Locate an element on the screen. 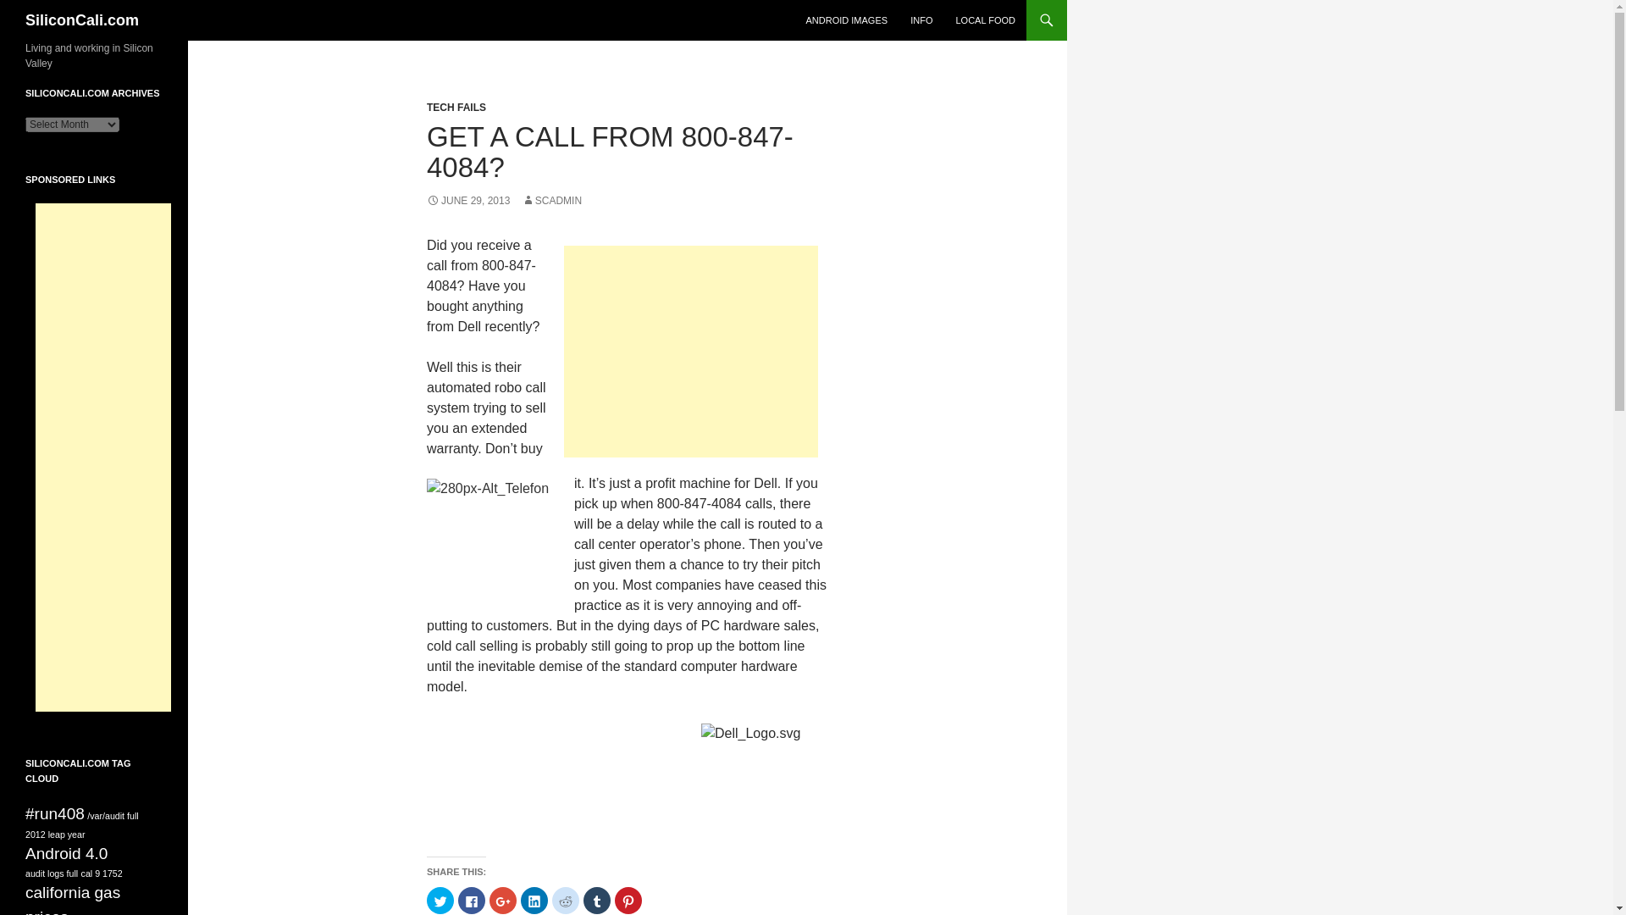 Image resolution: width=1626 pixels, height=915 pixels. INFO is located at coordinates (921, 20).